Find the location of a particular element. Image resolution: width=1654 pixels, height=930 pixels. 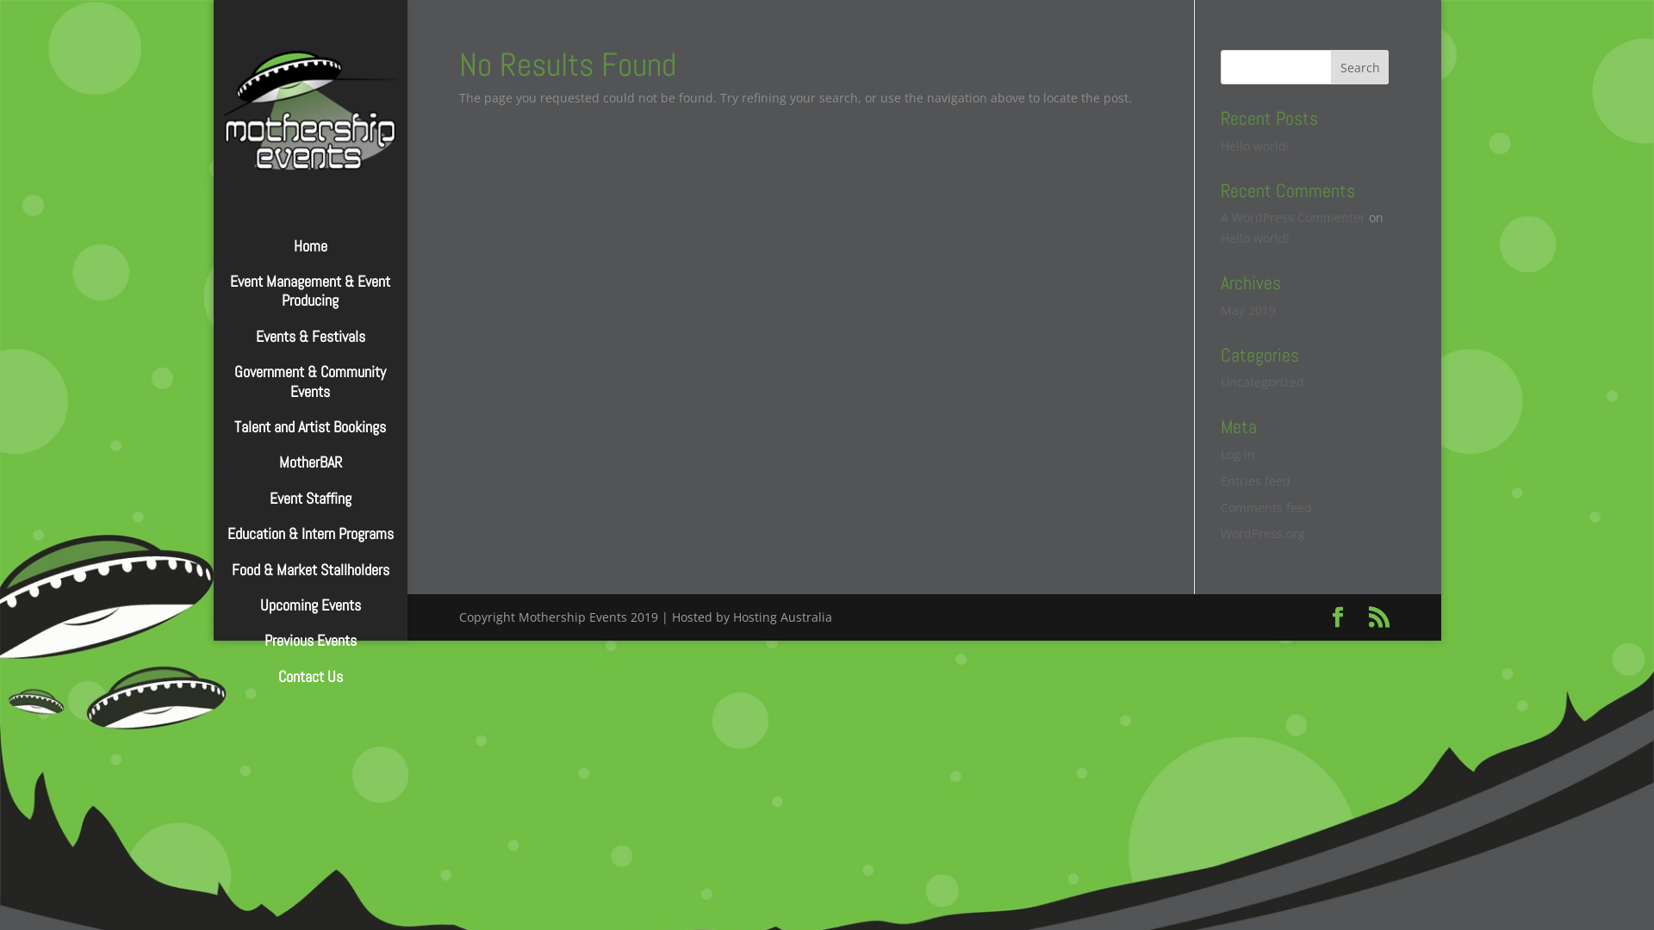

Uncategorized is located at coordinates (1263, 382).